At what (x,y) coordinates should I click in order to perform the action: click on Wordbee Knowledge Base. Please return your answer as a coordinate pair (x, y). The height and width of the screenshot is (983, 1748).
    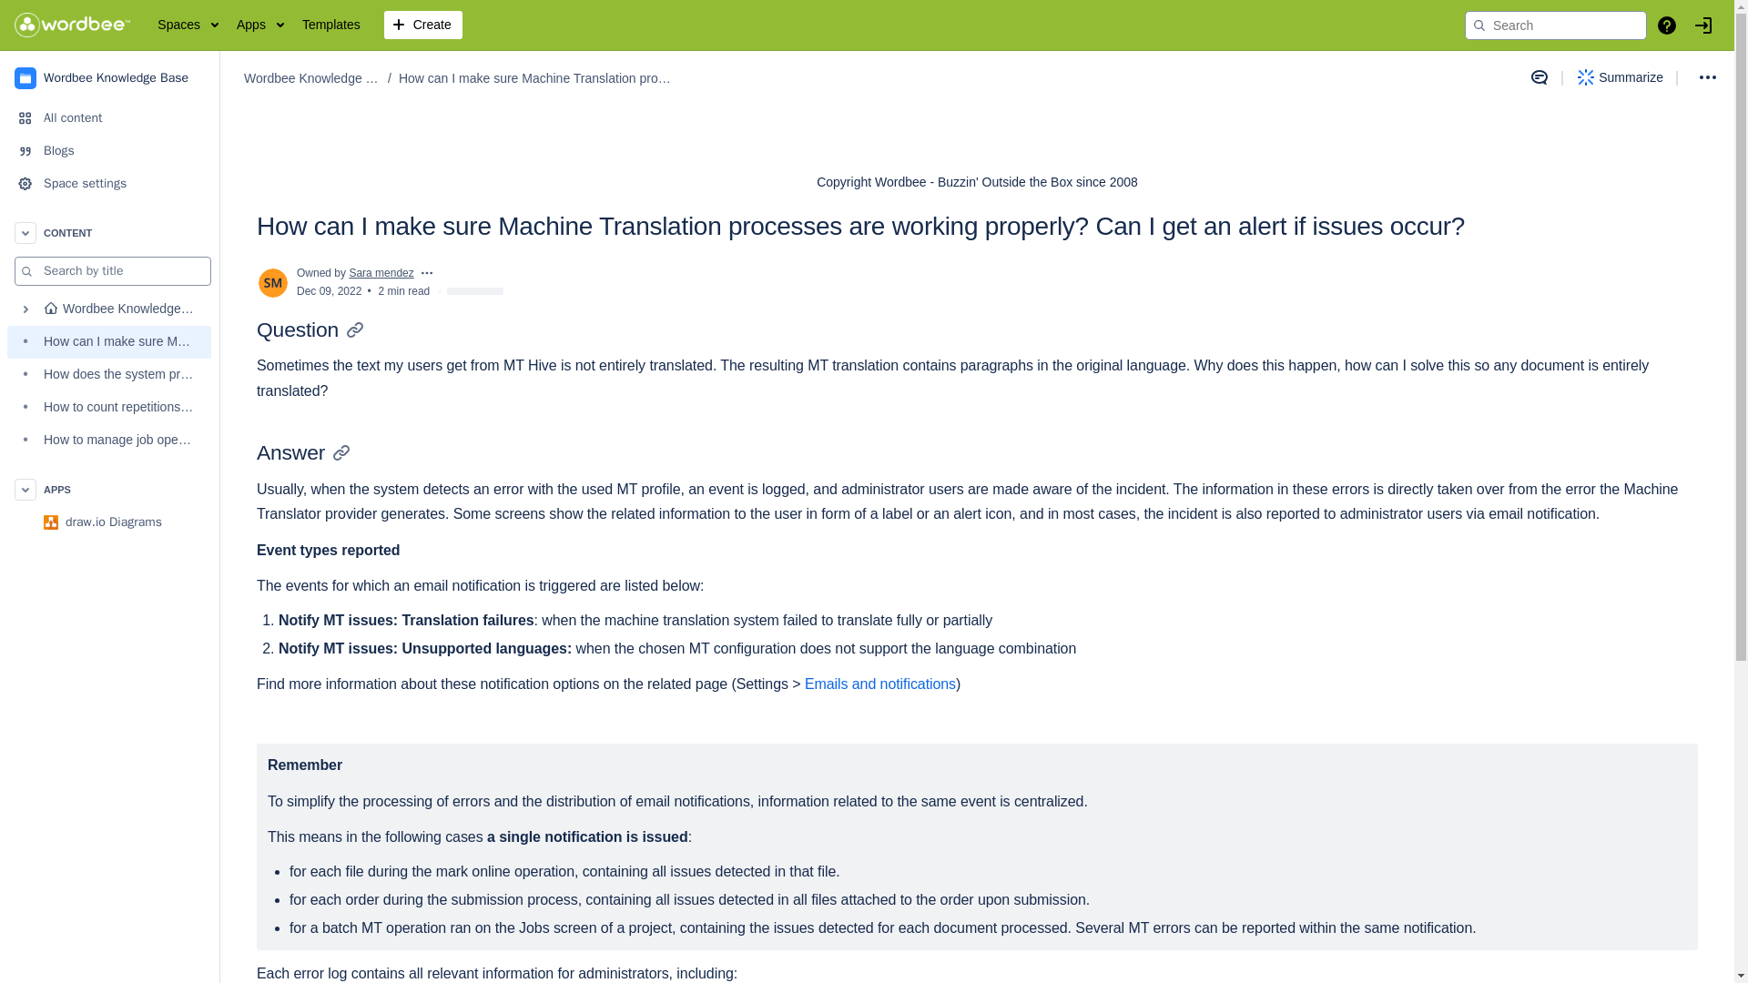
    Looking at the image, I should click on (109, 77).